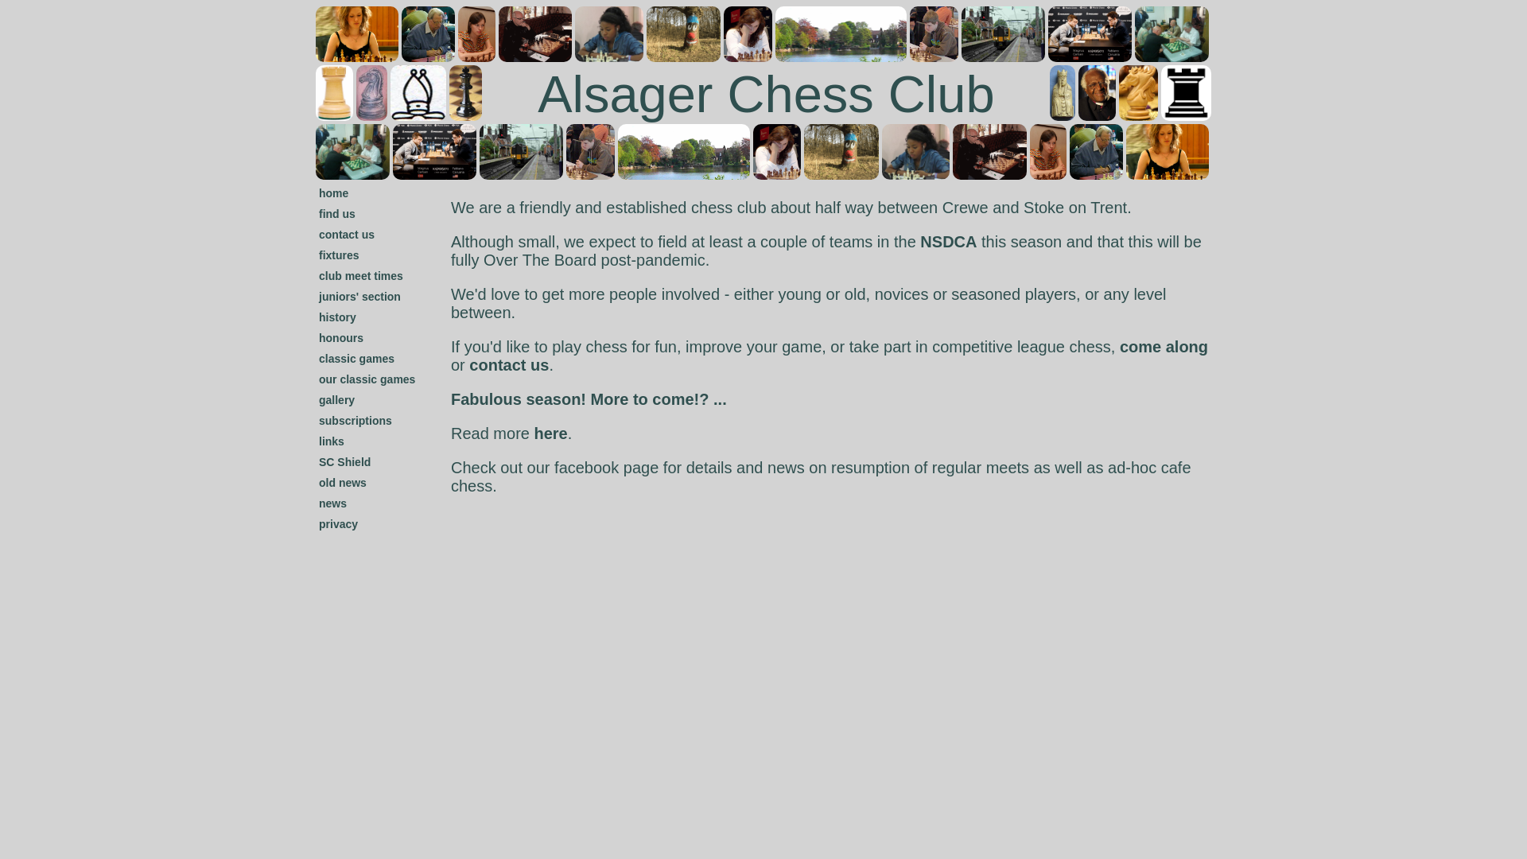 The image size is (1527, 859). Describe the element at coordinates (339, 255) in the screenshot. I see `fixtures` at that location.